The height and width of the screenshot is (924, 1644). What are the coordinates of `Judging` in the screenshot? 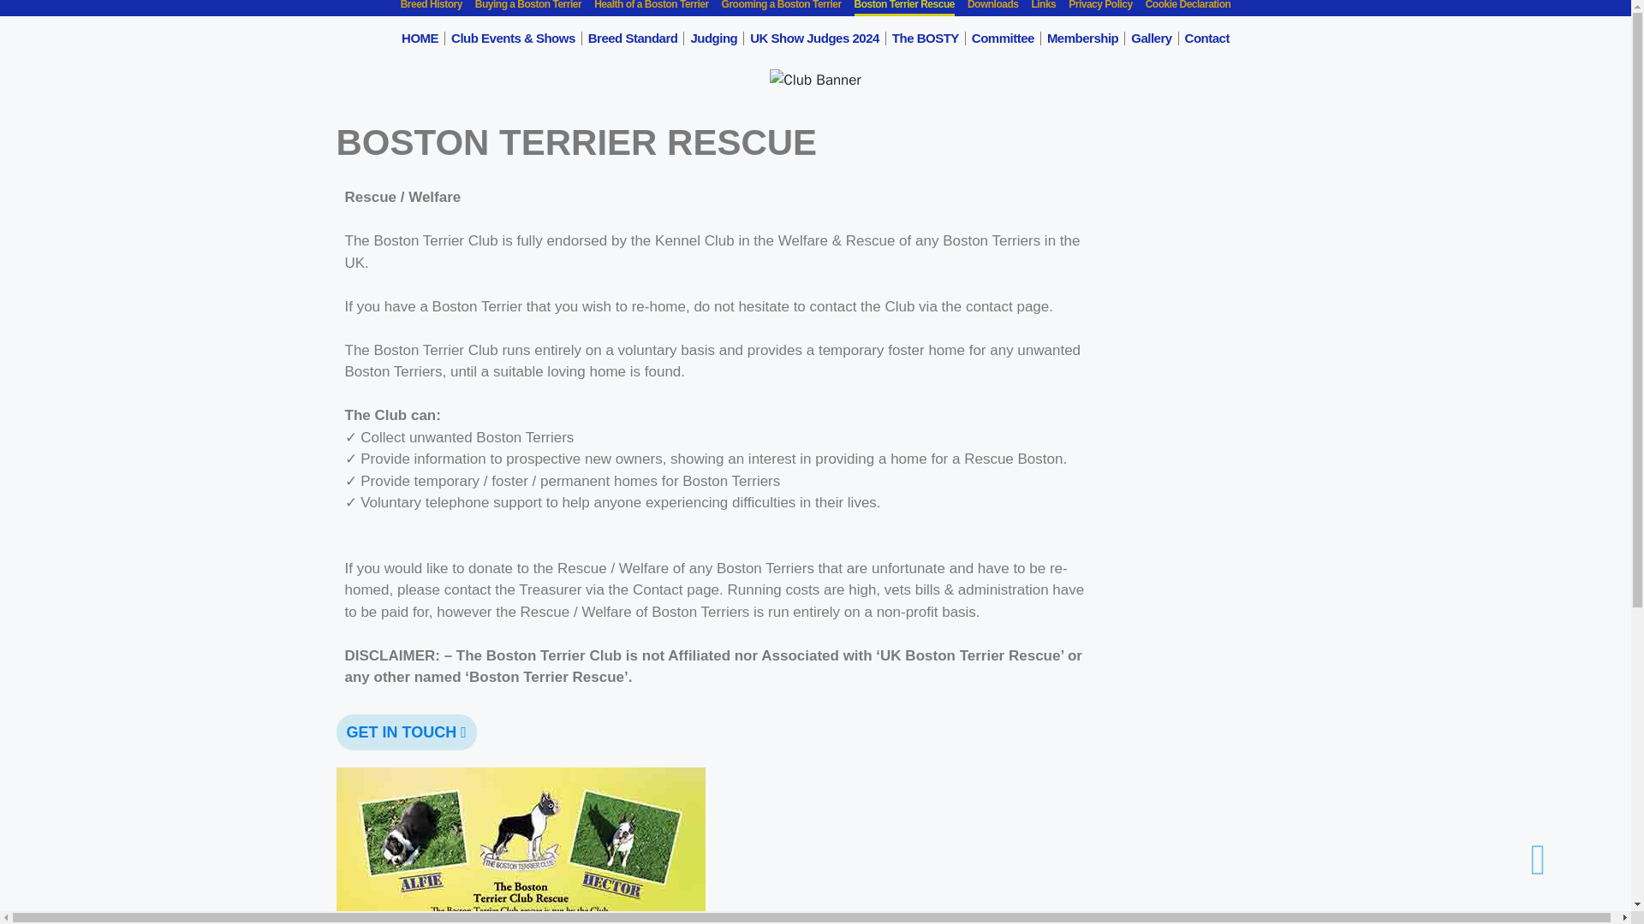 It's located at (712, 38).